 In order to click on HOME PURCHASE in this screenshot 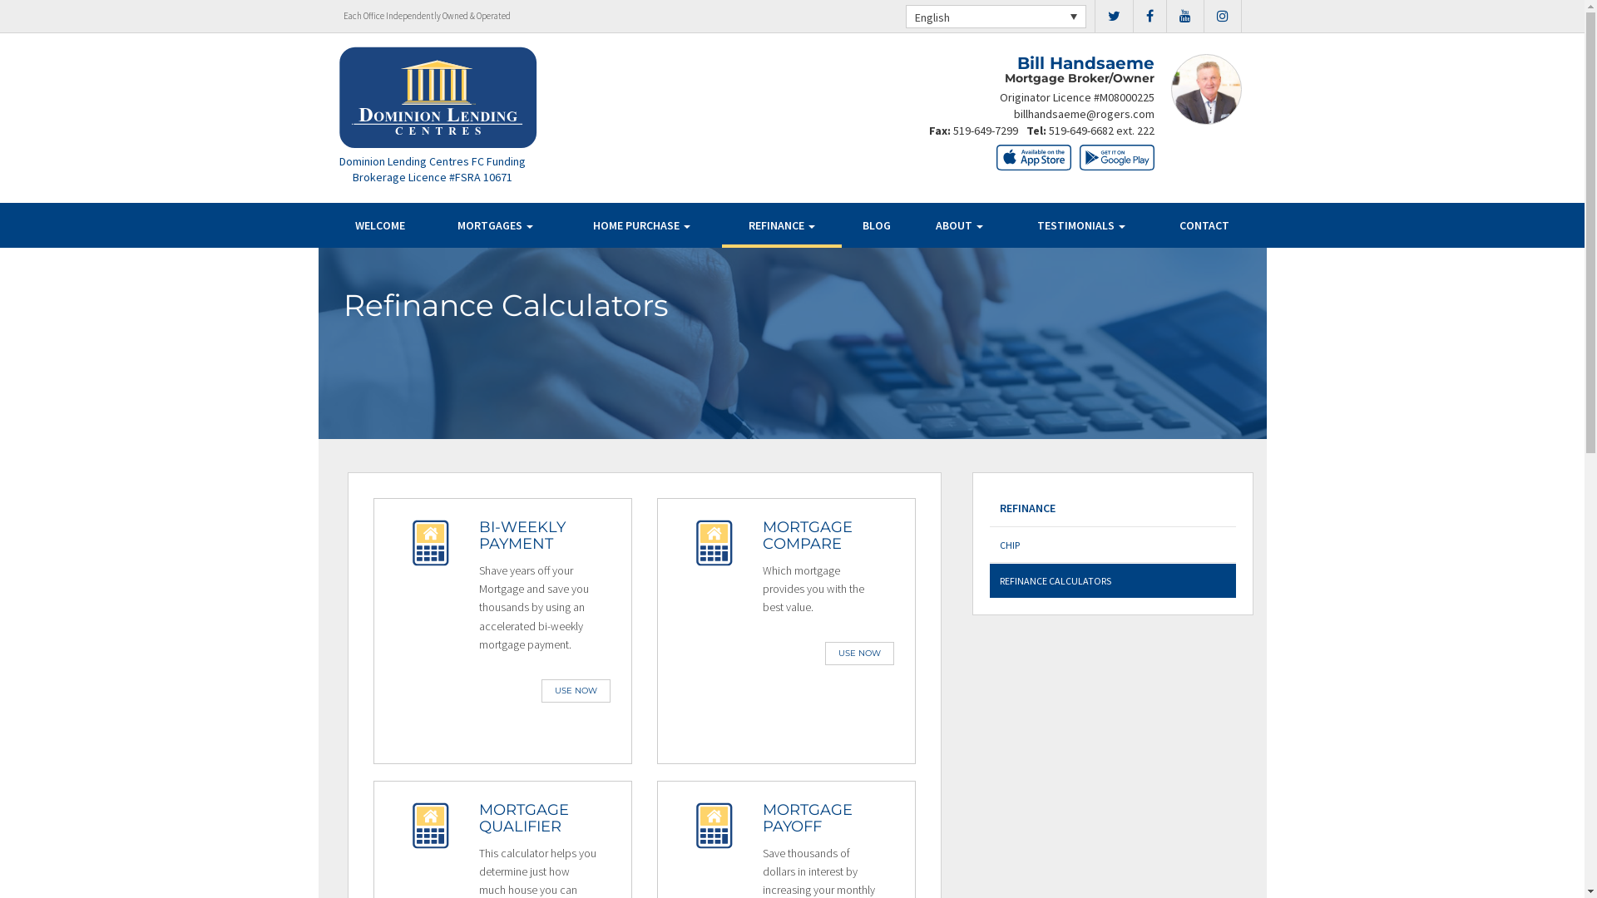, I will do `click(642, 225)`.